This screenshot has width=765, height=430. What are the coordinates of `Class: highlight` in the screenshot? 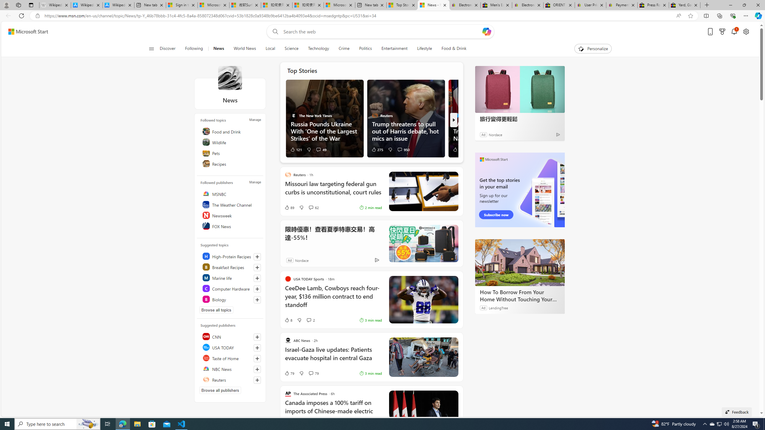 It's located at (231, 299).